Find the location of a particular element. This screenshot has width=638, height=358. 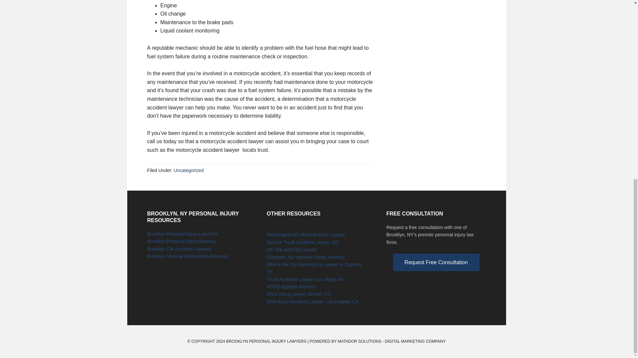

Work Injury Lawyer Denver CO is located at coordinates (299, 294).